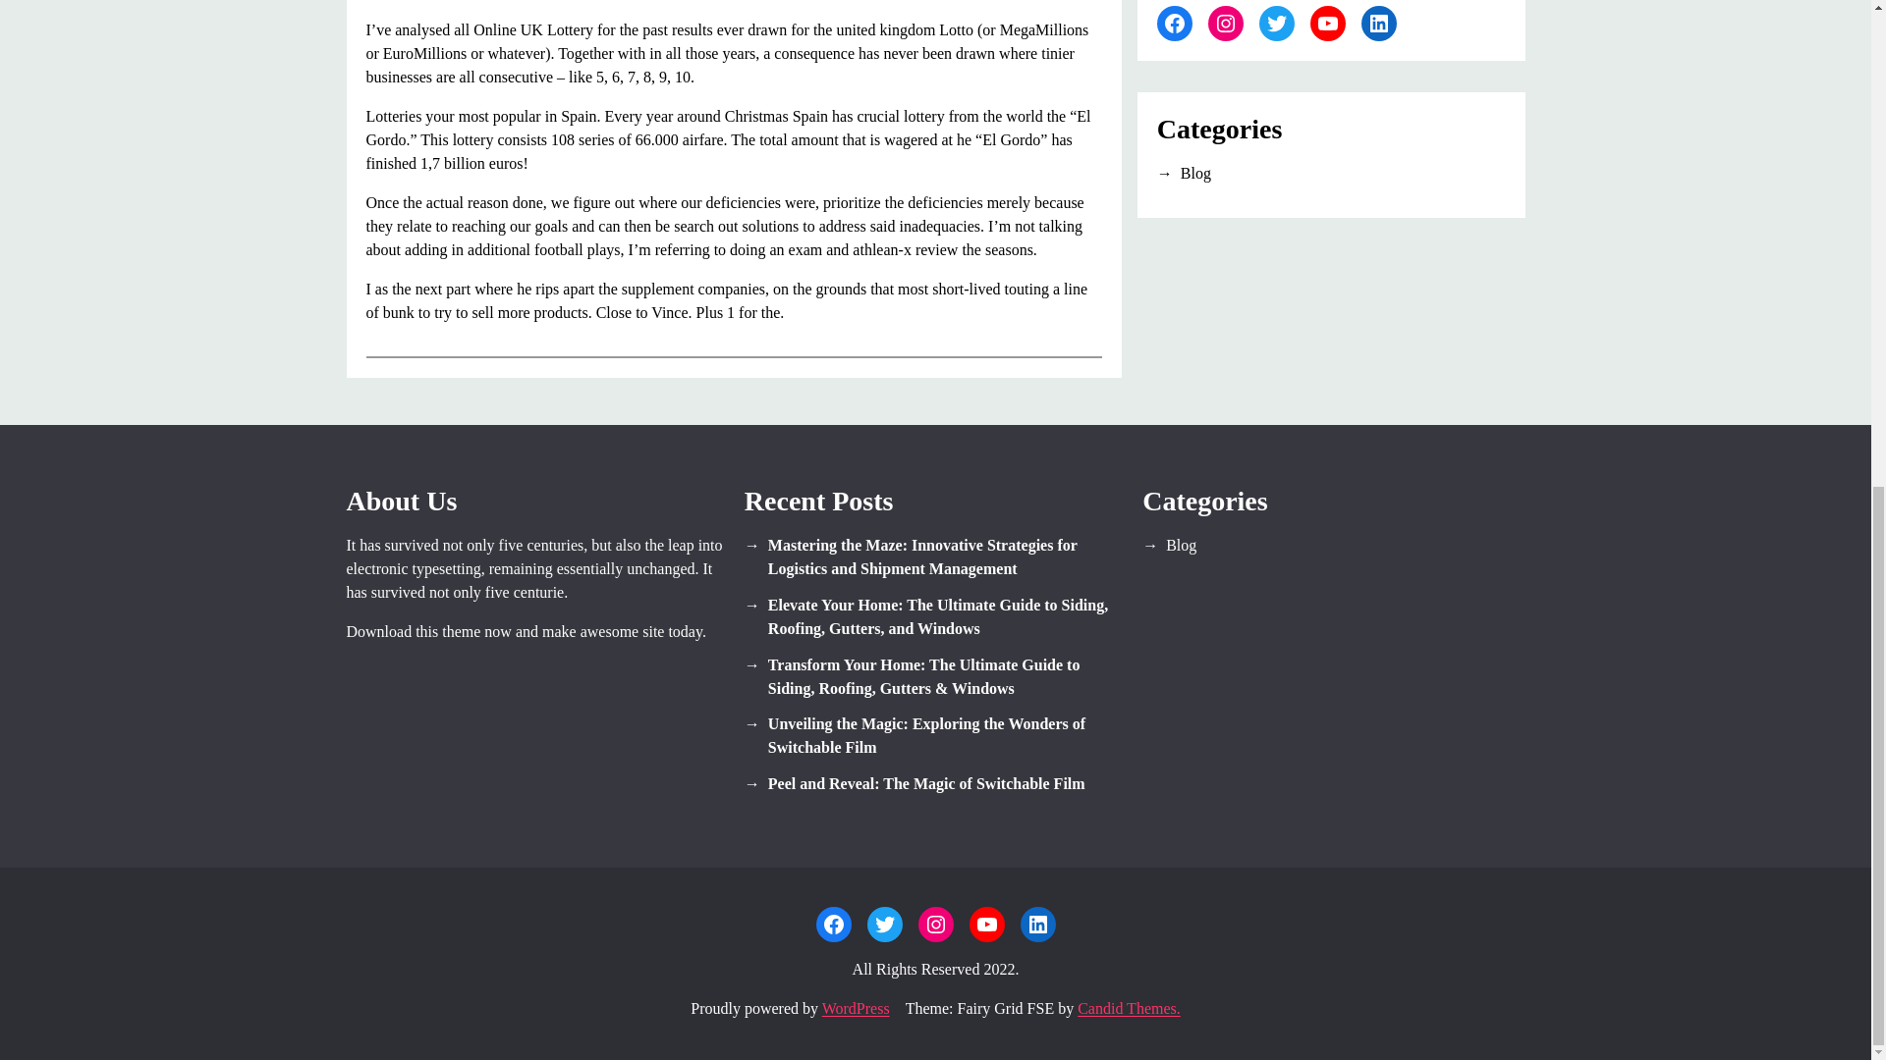 Image resolution: width=1886 pixels, height=1060 pixels. I want to click on LinkedIn, so click(1379, 24).